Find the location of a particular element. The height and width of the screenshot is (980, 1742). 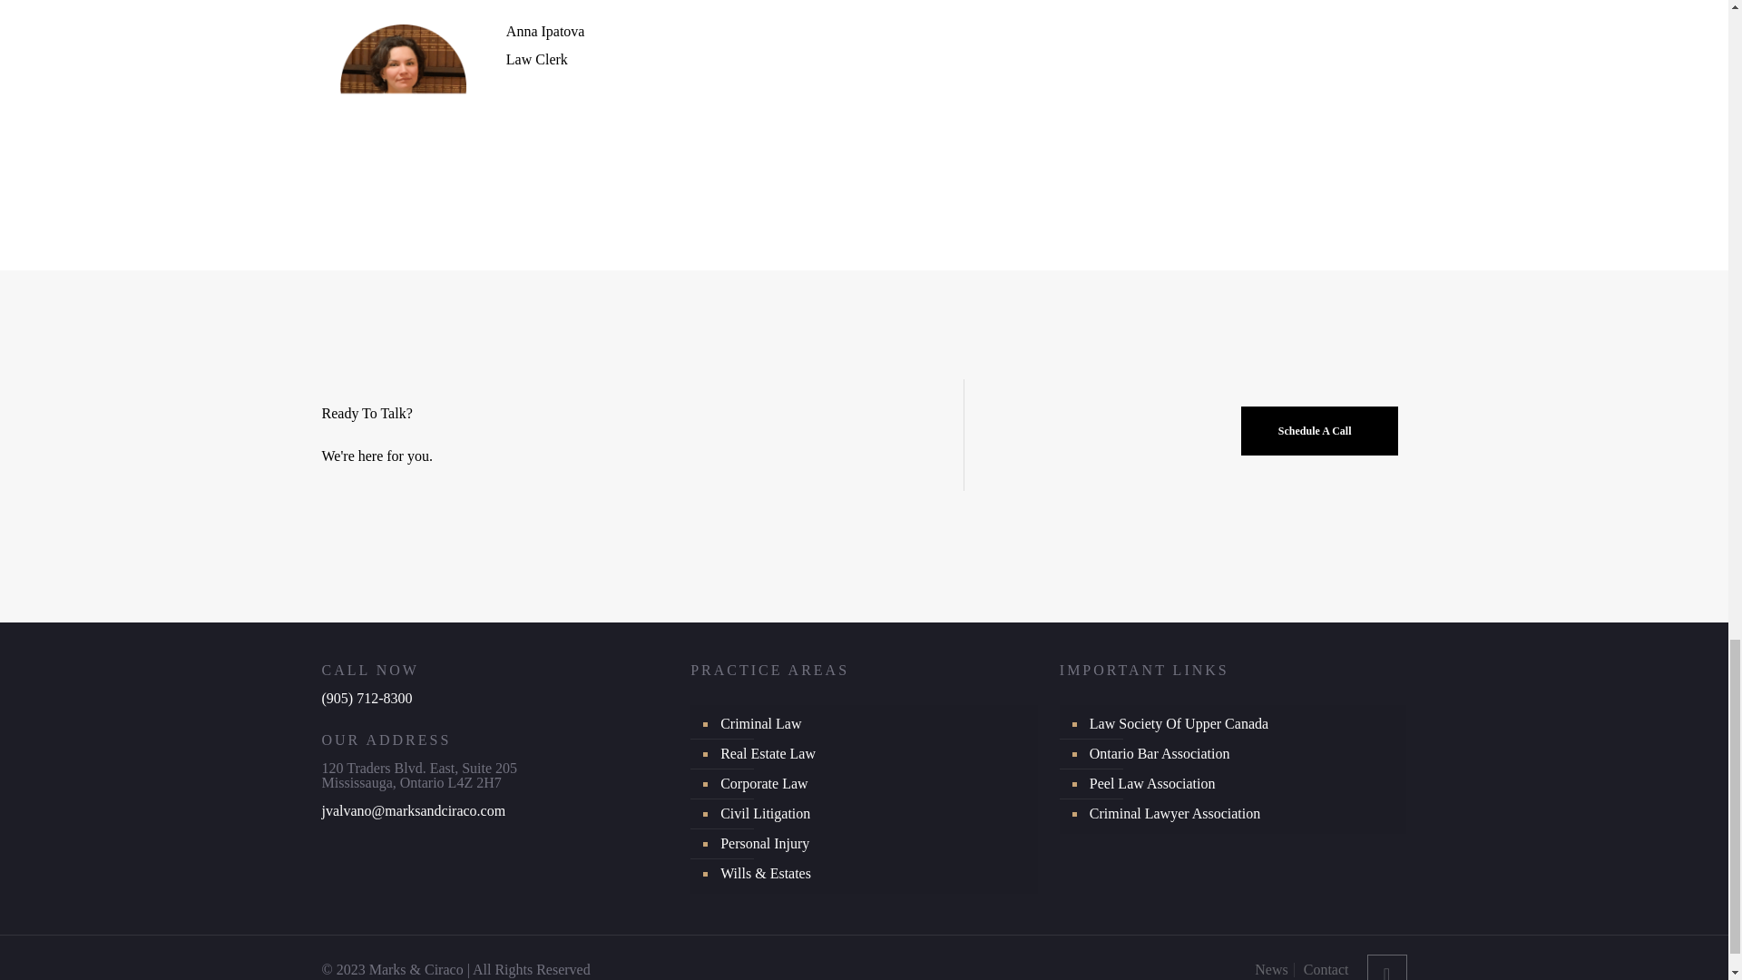

Schedule A Call is located at coordinates (1319, 431).